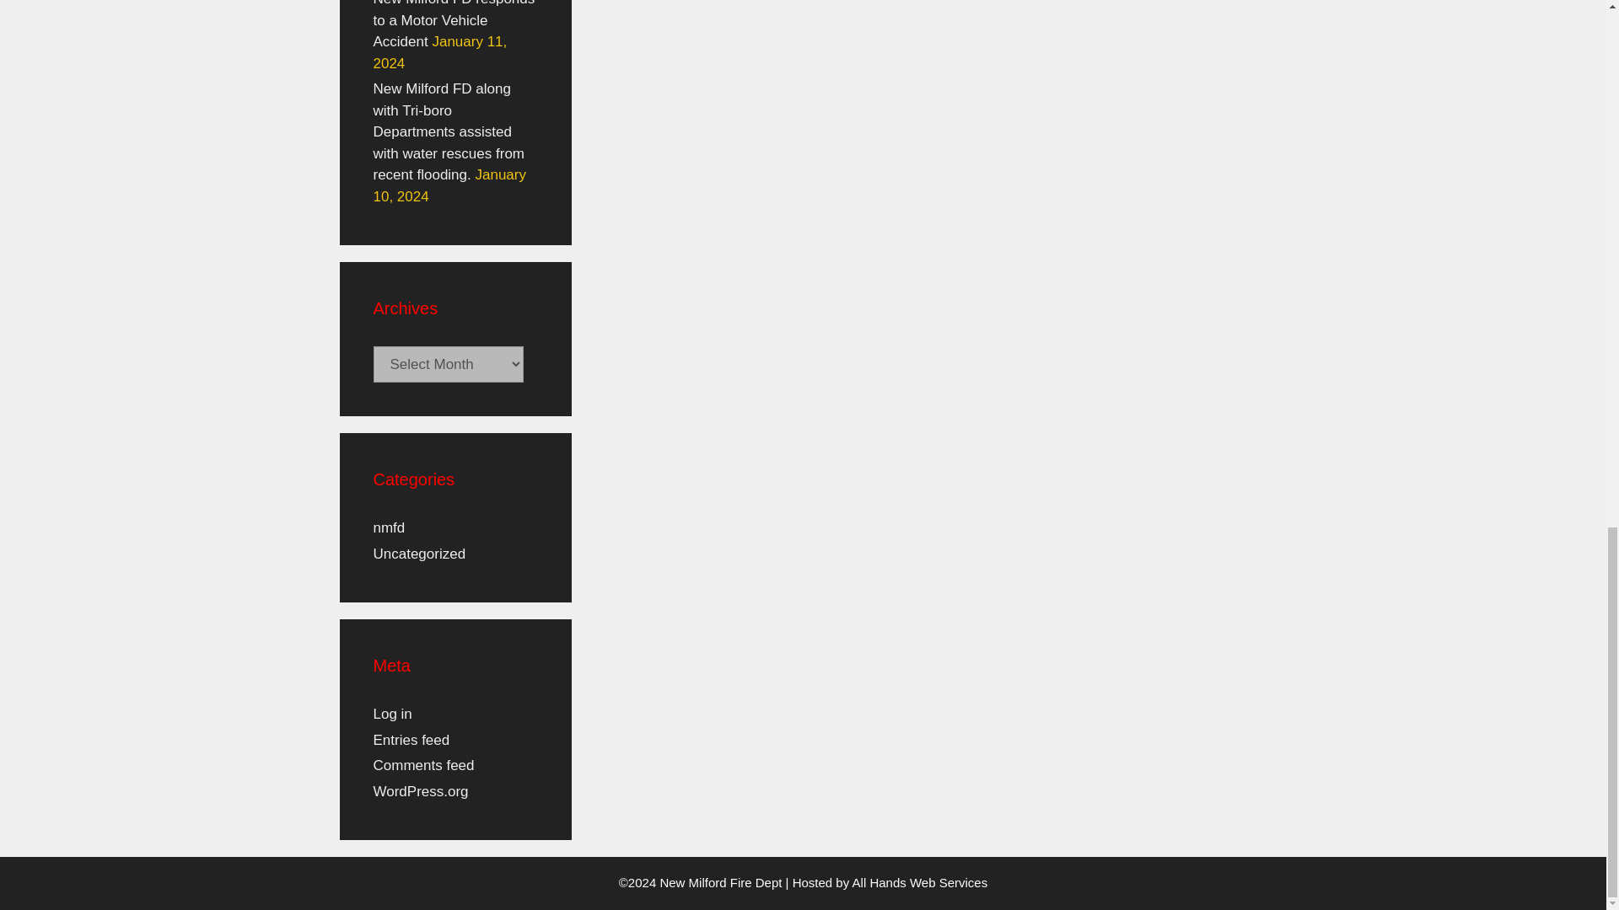 The image size is (1619, 910). What do you see at coordinates (388, 527) in the screenshot?
I see `nmfd` at bounding box center [388, 527].